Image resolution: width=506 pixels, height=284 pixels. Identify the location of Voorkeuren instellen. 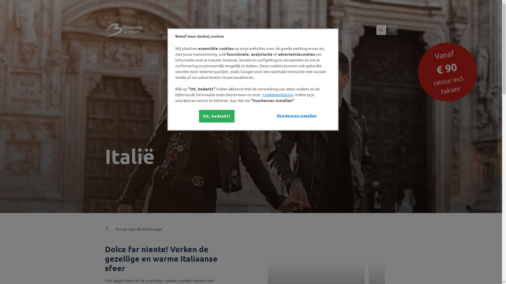
(297, 116).